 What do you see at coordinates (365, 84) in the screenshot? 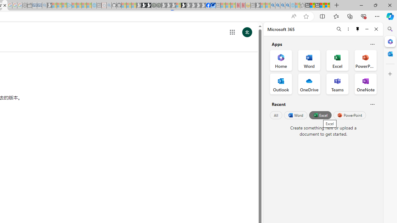
I see `OneNote Office App` at bounding box center [365, 84].